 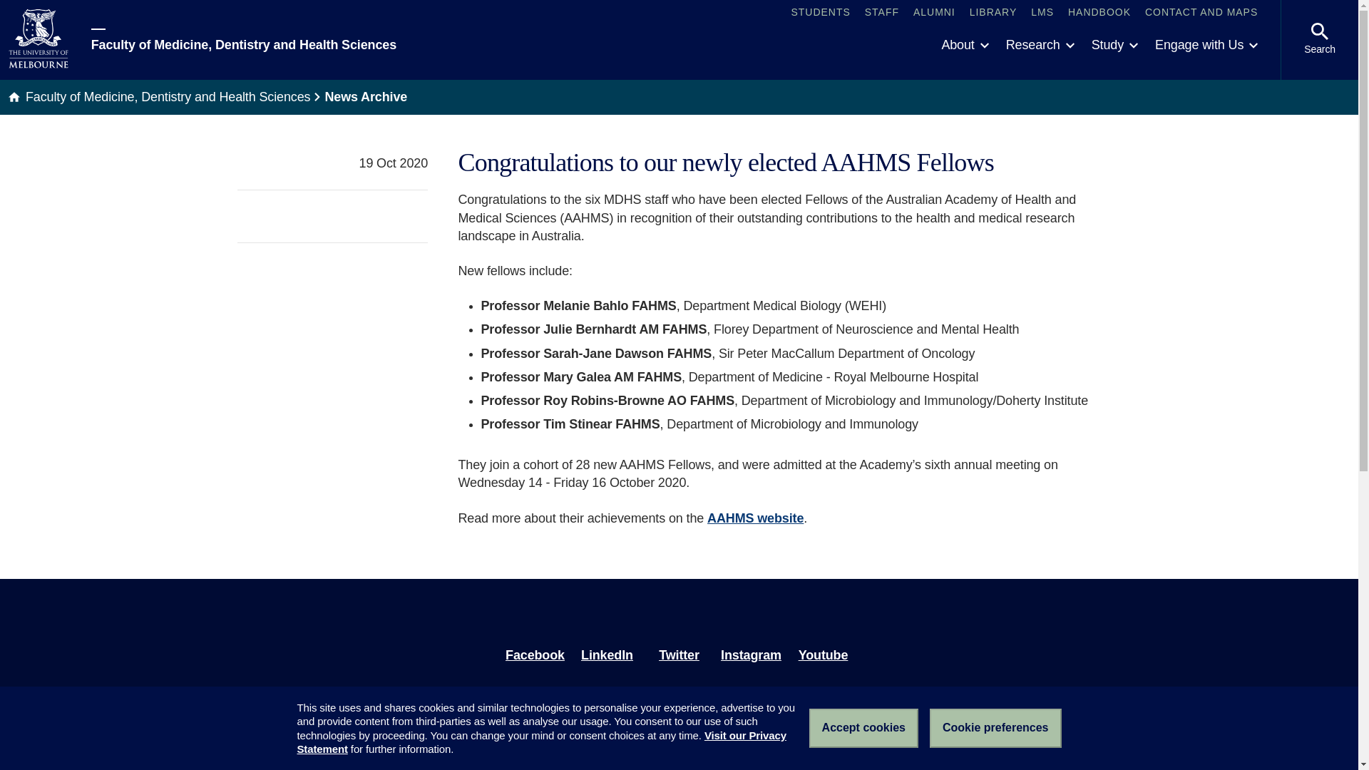 What do you see at coordinates (1099, 13) in the screenshot?
I see `HANDBOOK` at bounding box center [1099, 13].